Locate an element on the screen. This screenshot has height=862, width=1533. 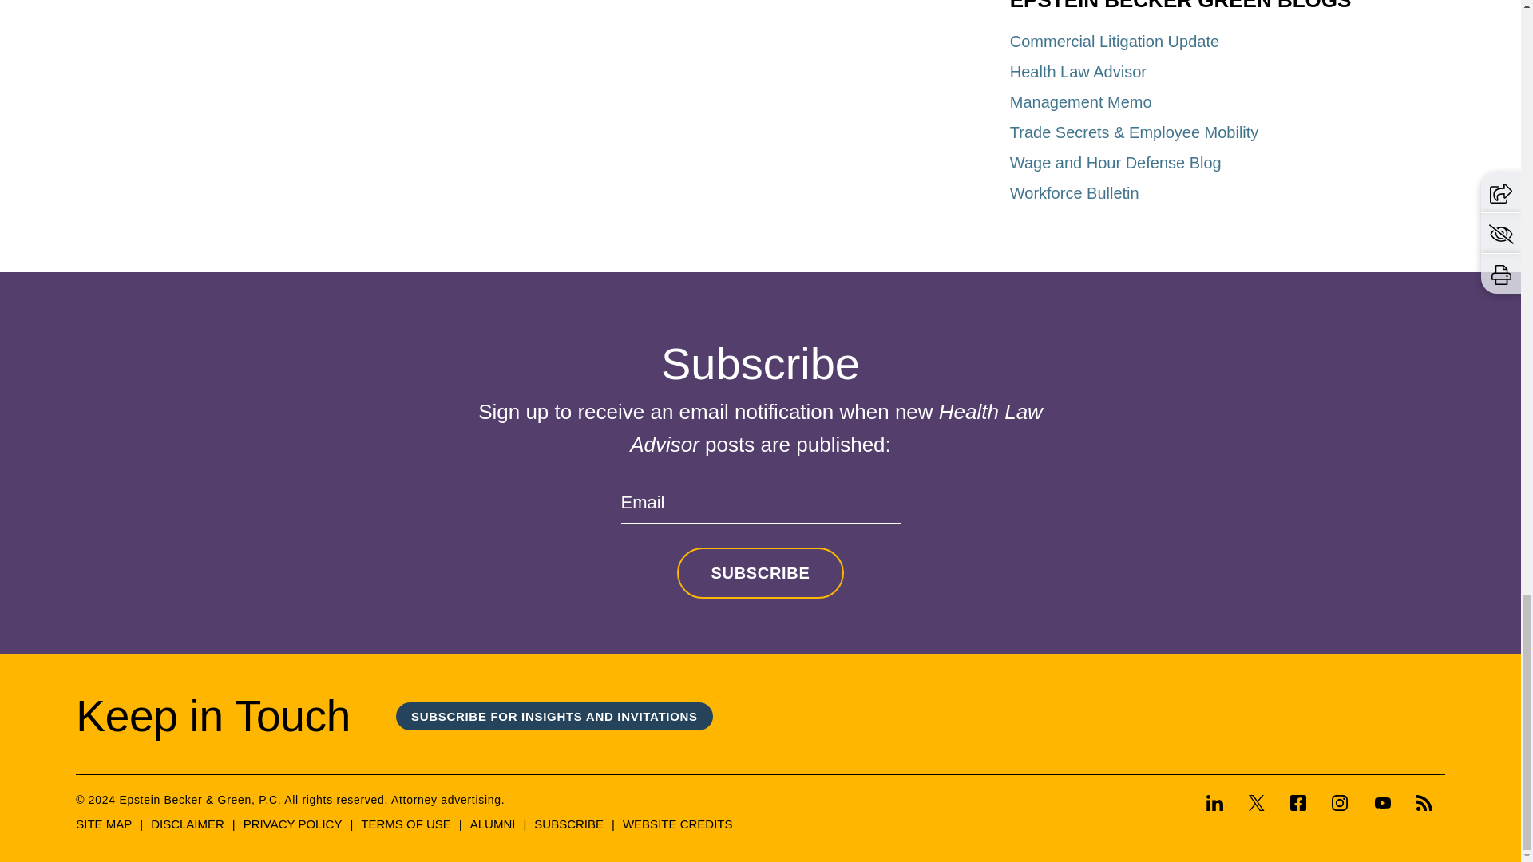
Facebook is located at coordinates (1297, 805).